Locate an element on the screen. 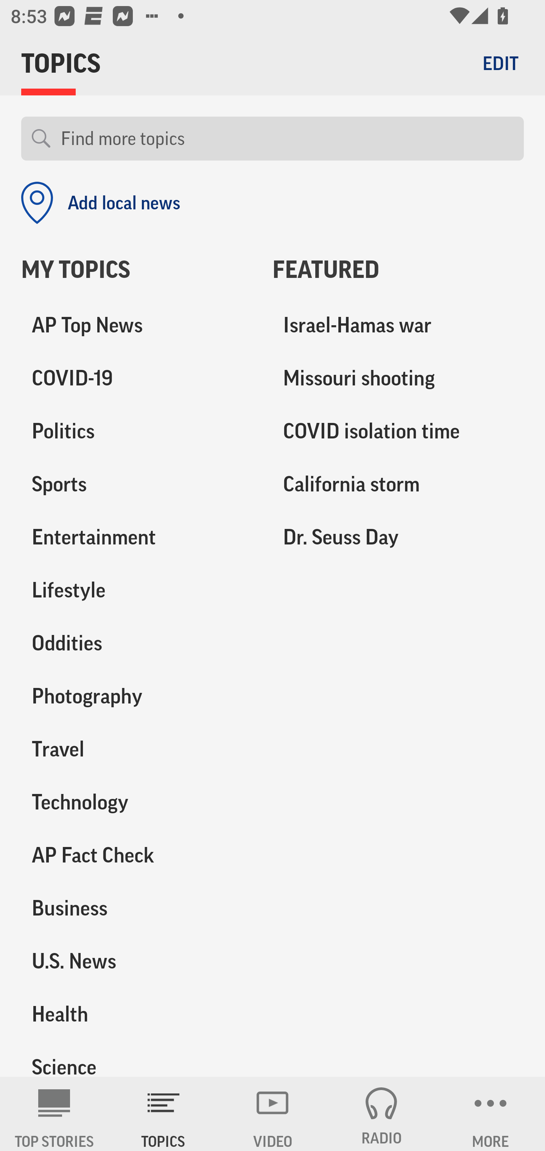 This screenshot has height=1151, width=545. U.S. News is located at coordinates (136, 961).